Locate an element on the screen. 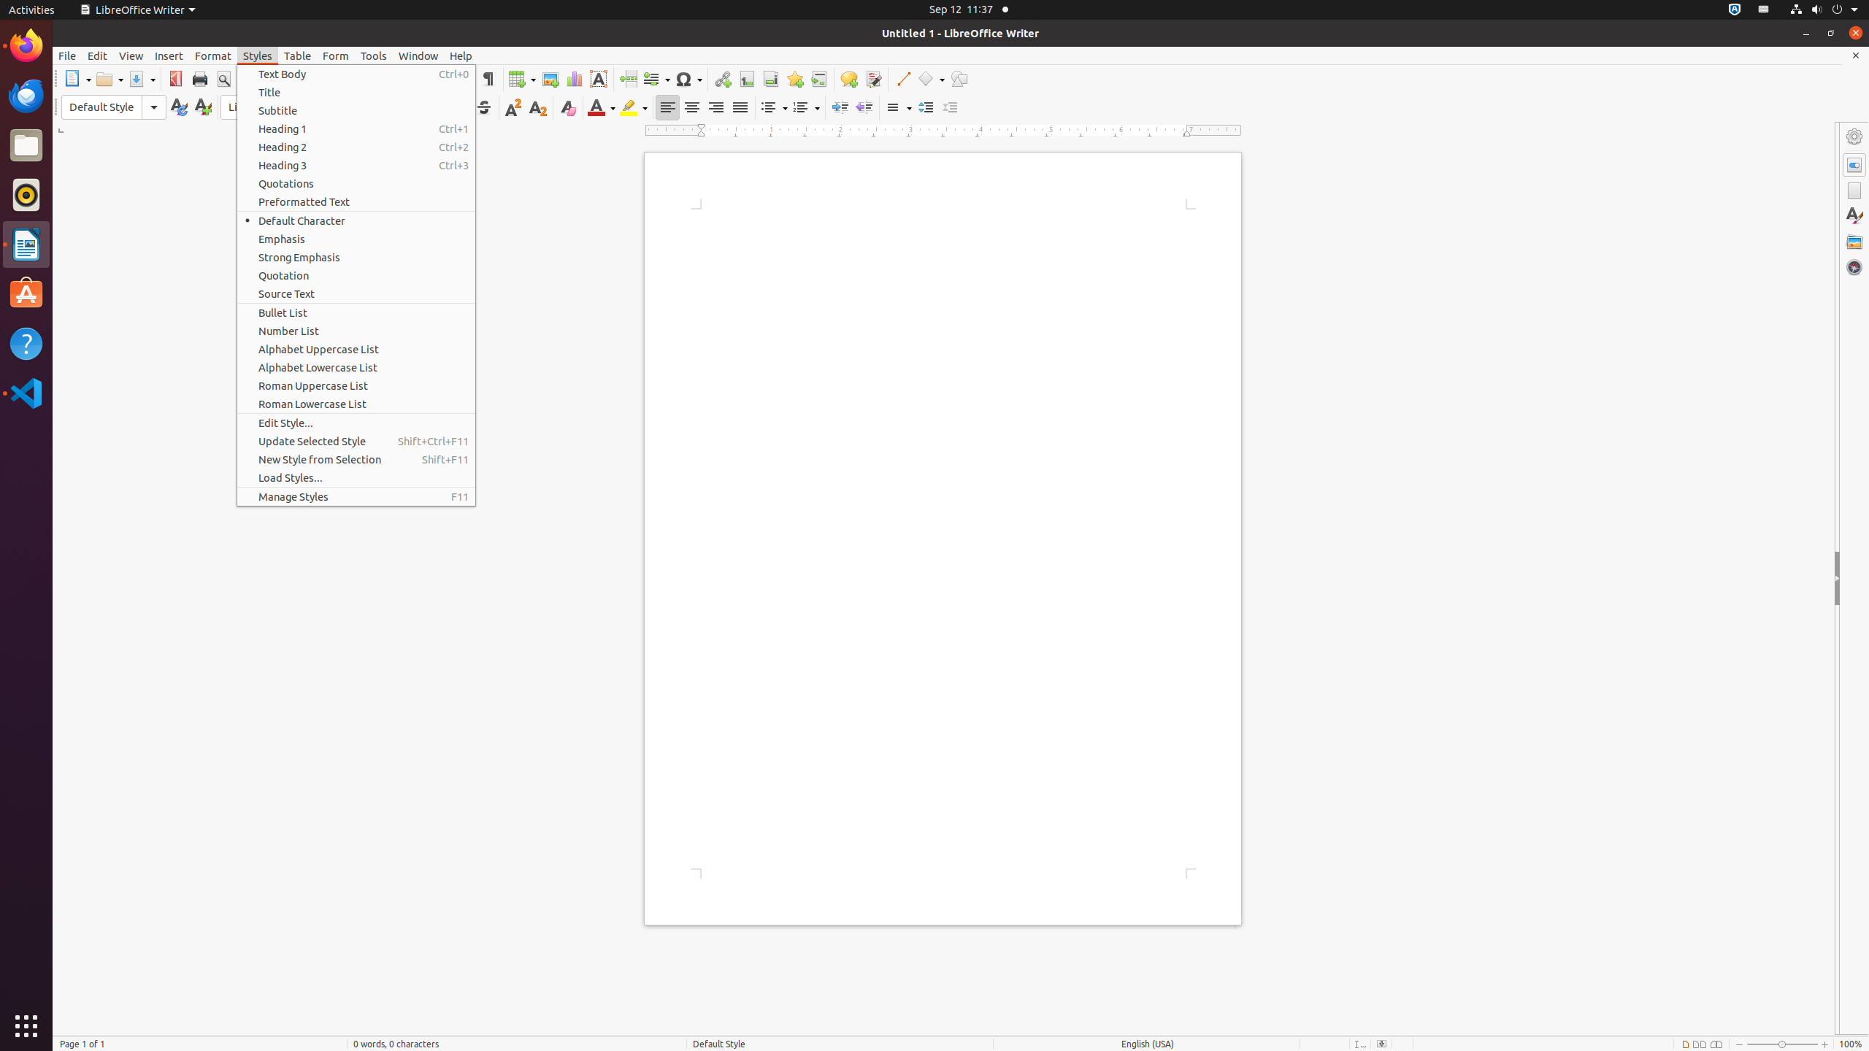 The image size is (1869, 1051). Subscript is located at coordinates (537, 108).